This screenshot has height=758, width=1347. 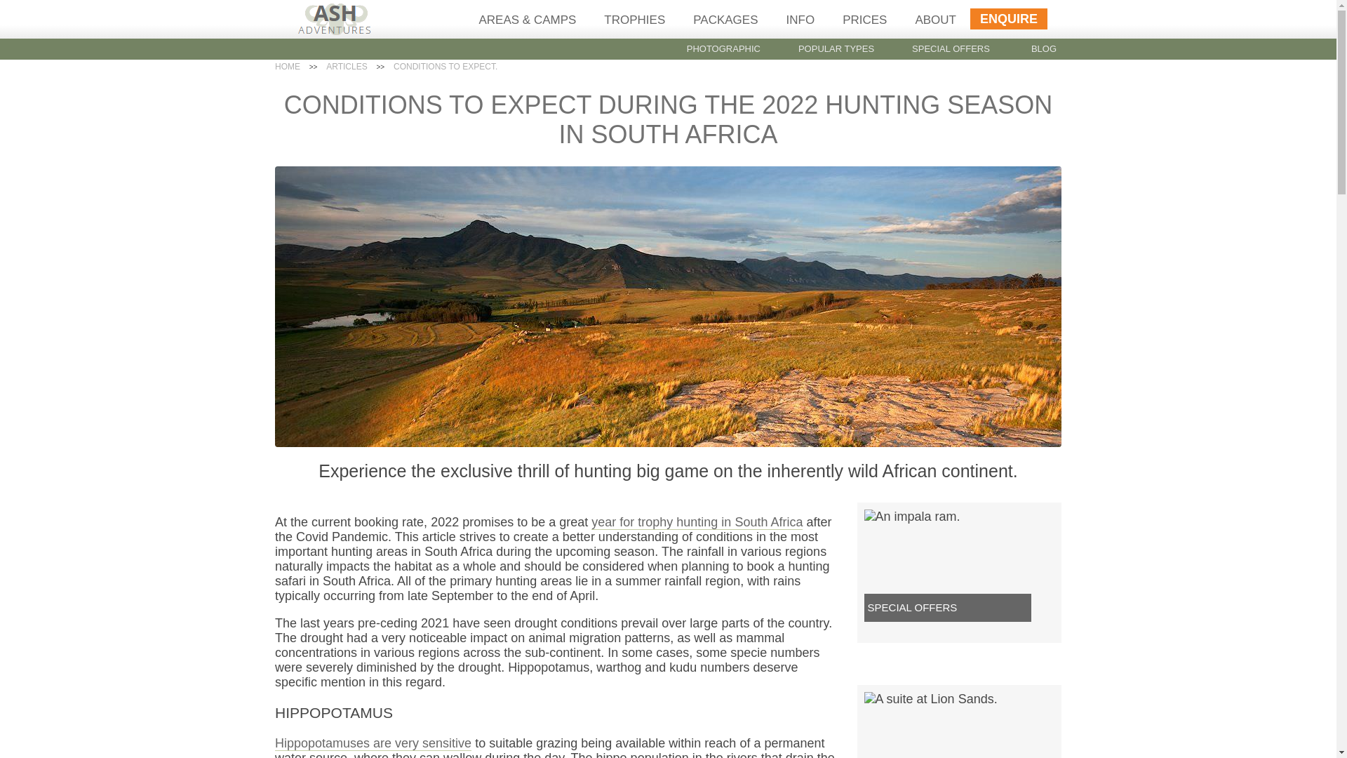 What do you see at coordinates (724, 48) in the screenshot?
I see `PHOTOGRAPHIC` at bounding box center [724, 48].